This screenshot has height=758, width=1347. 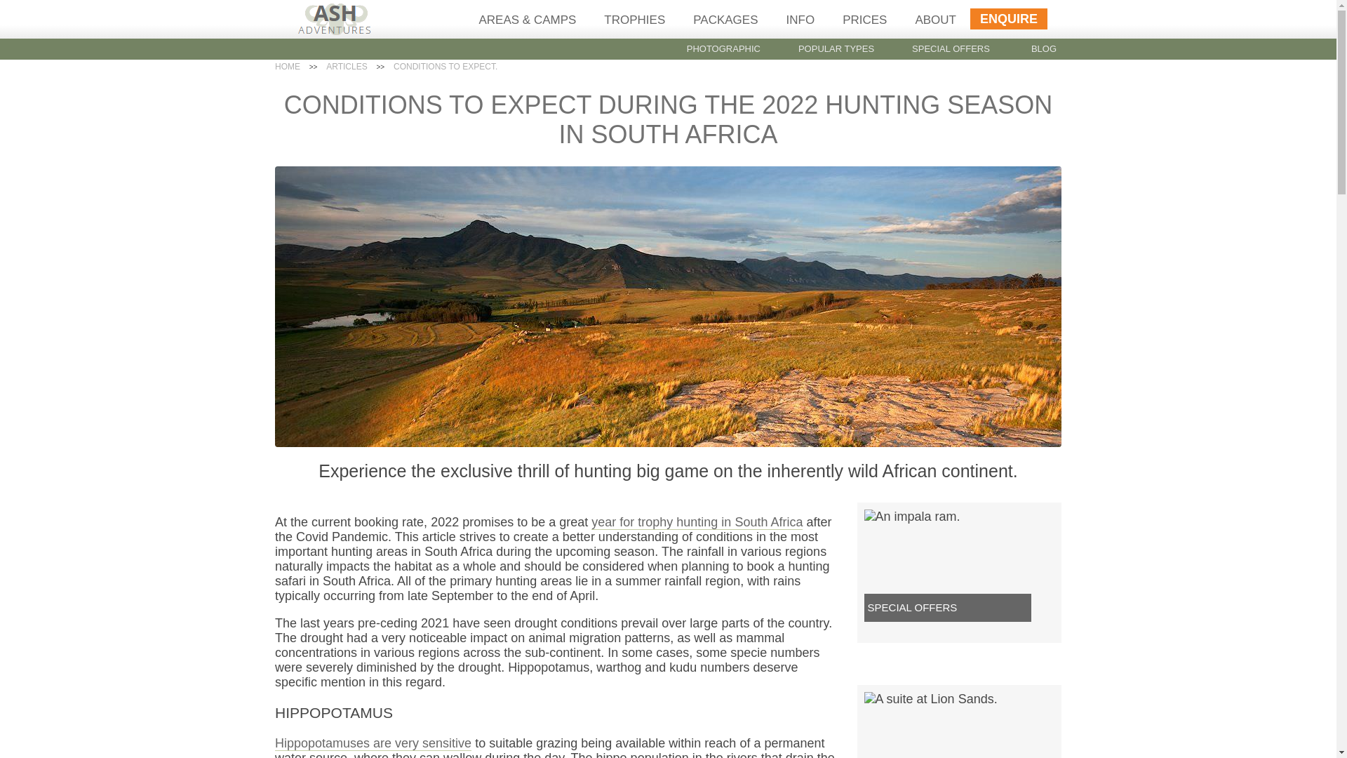 What do you see at coordinates (724, 48) in the screenshot?
I see `PHOTOGRAPHIC` at bounding box center [724, 48].